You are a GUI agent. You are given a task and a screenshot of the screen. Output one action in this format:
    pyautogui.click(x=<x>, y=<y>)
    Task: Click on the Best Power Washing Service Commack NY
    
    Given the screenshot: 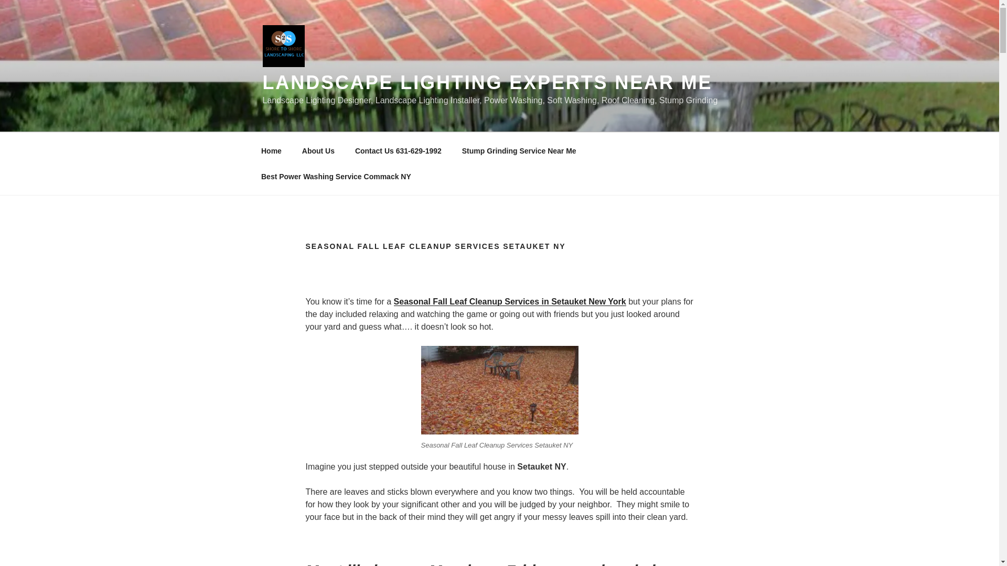 What is the action you would take?
    pyautogui.click(x=336, y=176)
    